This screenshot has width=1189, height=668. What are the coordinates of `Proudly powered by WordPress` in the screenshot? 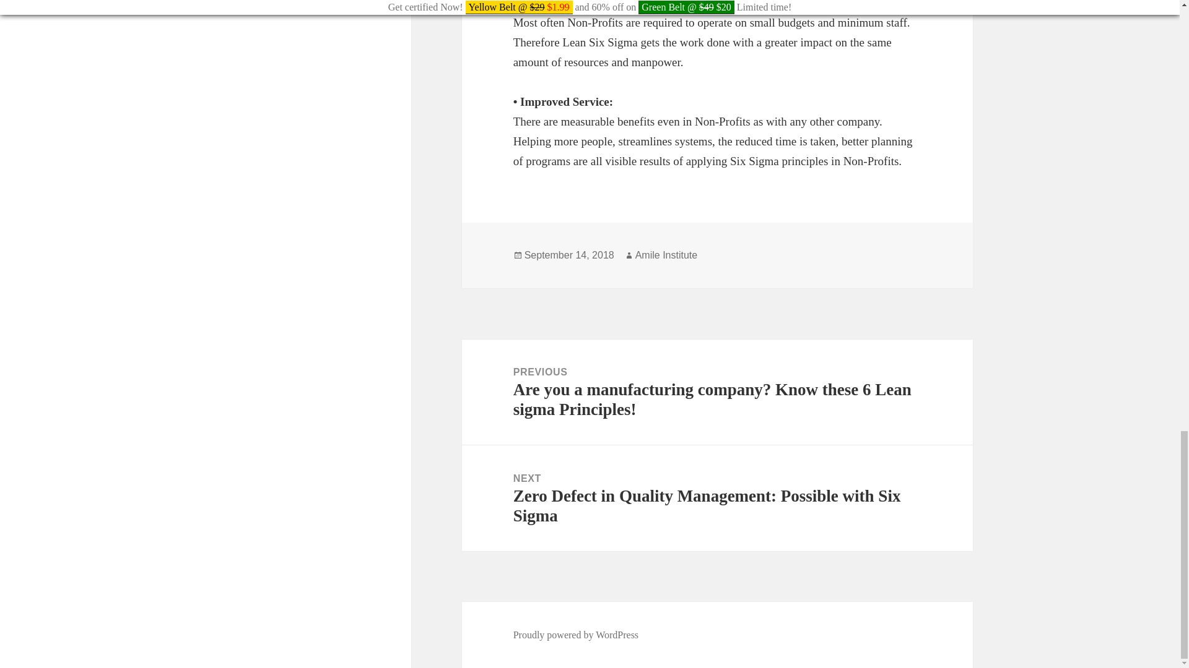 It's located at (576, 635).